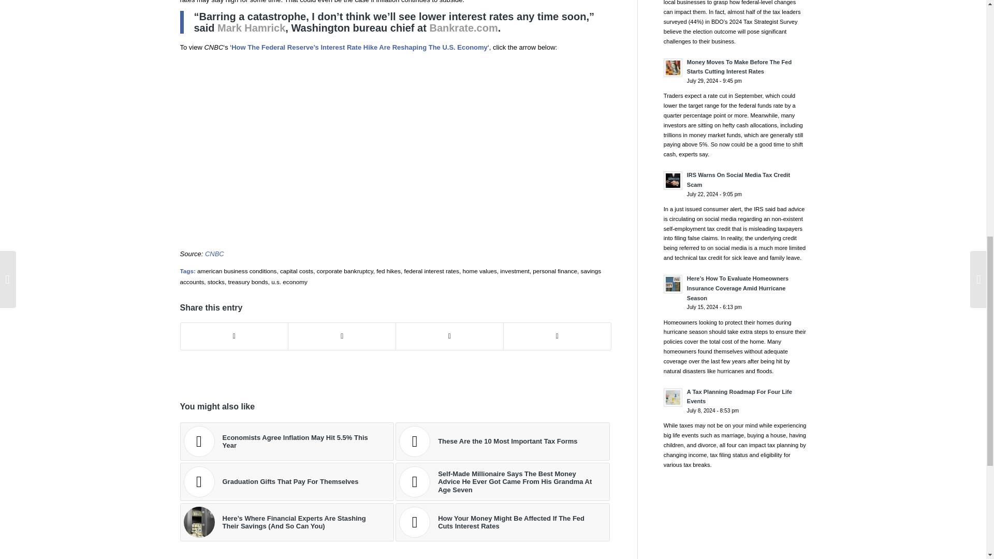  I want to click on home values, so click(479, 271).